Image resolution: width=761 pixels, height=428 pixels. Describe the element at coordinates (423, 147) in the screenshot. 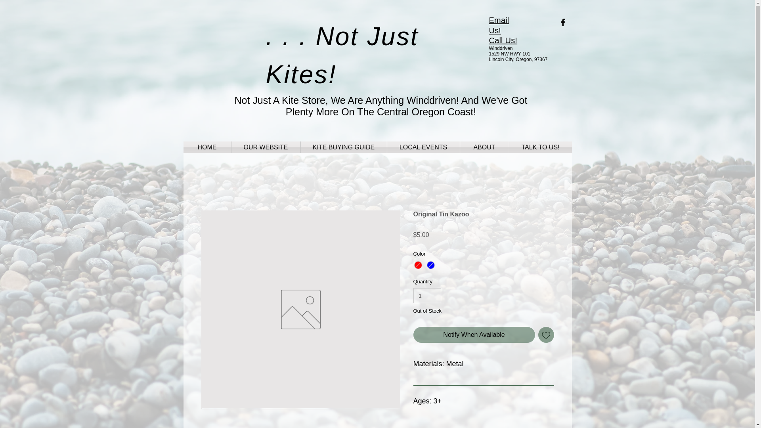

I see `LOCAL EVENTS` at that location.